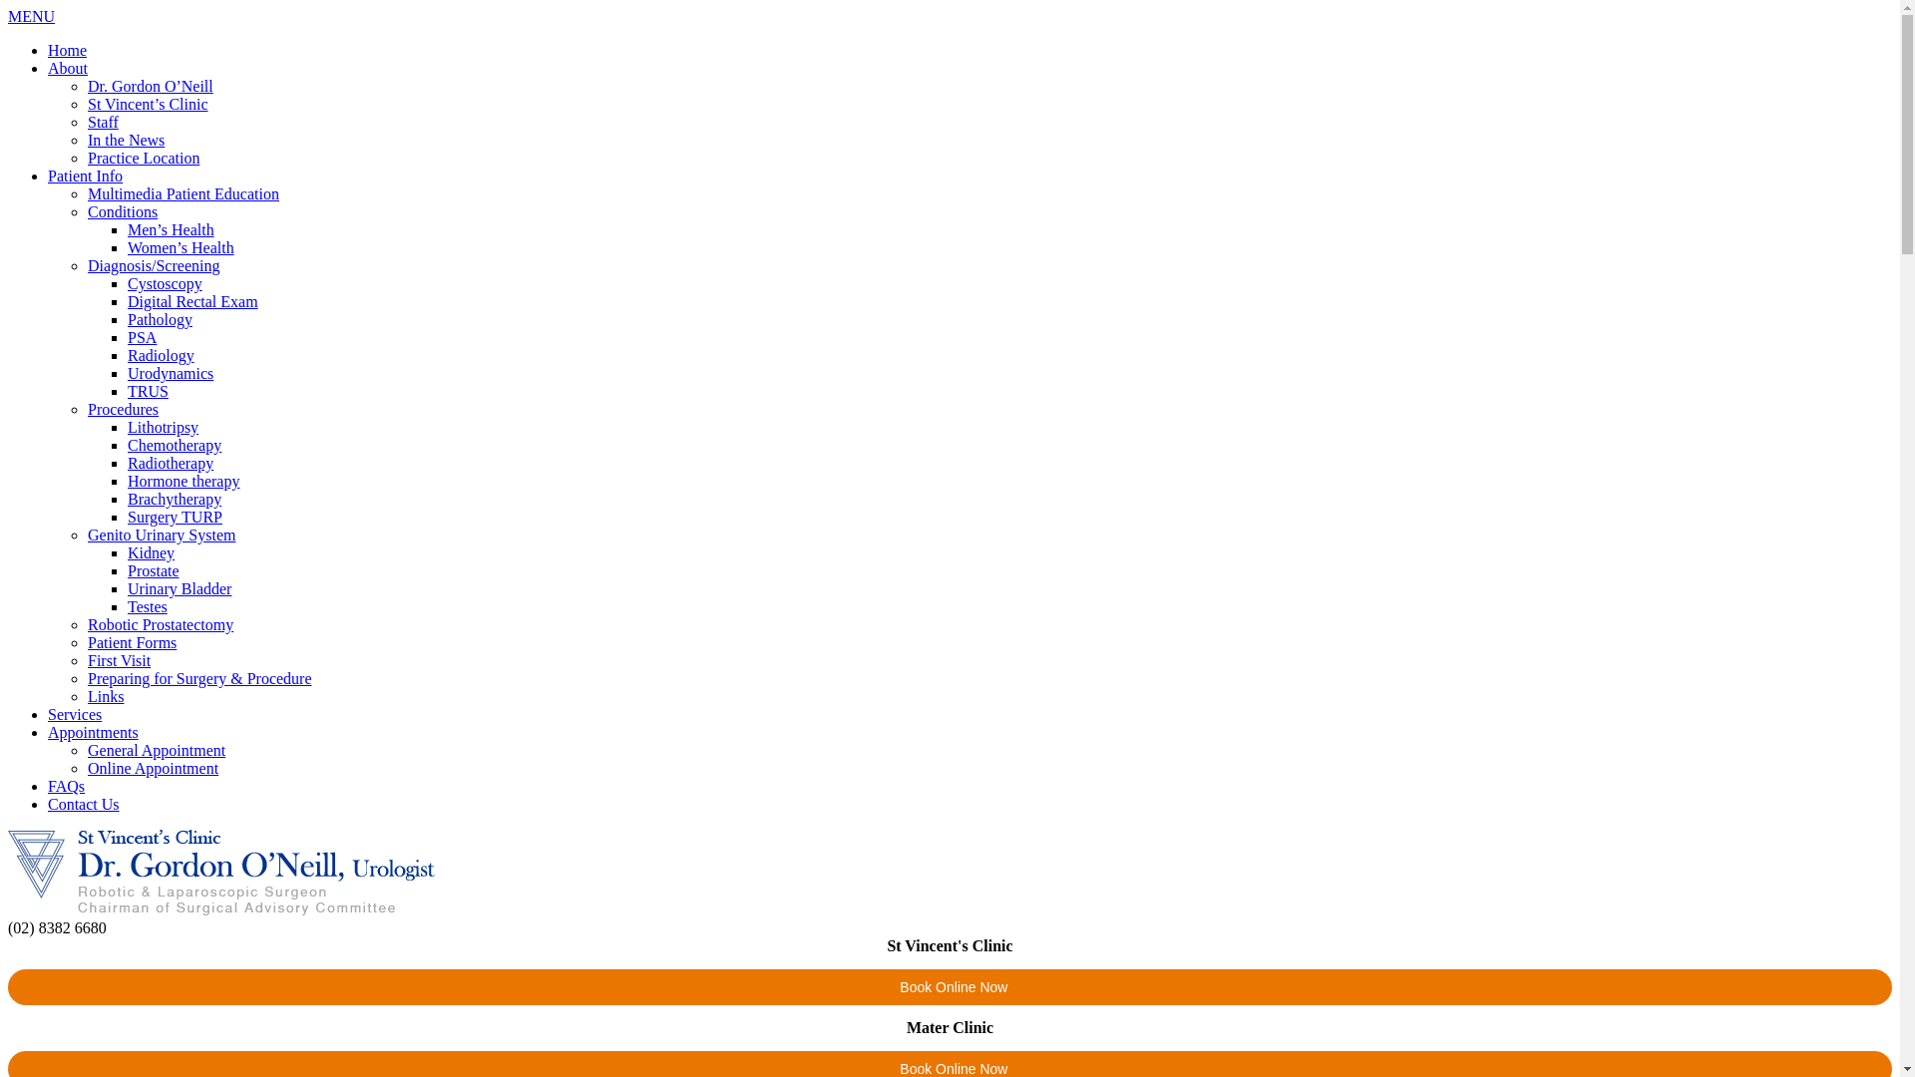 The width and height of the screenshot is (1915, 1077). What do you see at coordinates (104, 122) in the screenshot?
I see `Staff` at bounding box center [104, 122].